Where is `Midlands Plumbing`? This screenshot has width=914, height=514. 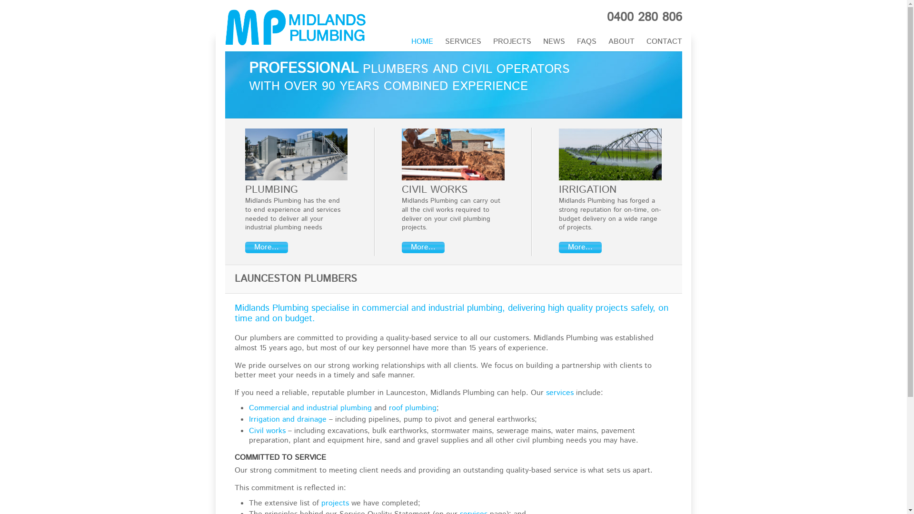 Midlands Plumbing is located at coordinates (296, 28).